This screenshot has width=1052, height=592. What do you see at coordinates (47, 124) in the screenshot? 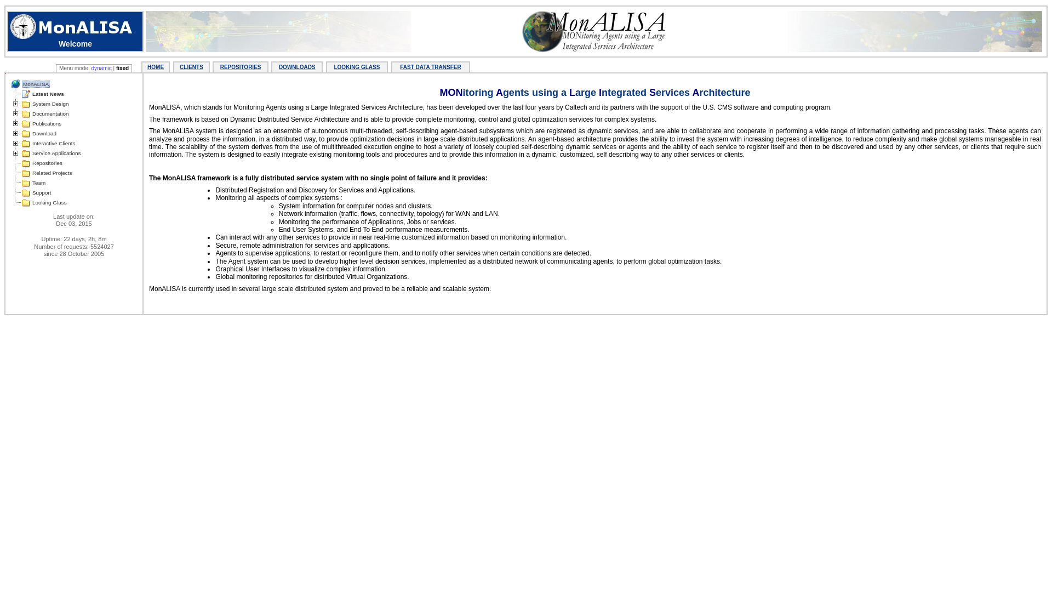
I see `Publications` at bounding box center [47, 124].